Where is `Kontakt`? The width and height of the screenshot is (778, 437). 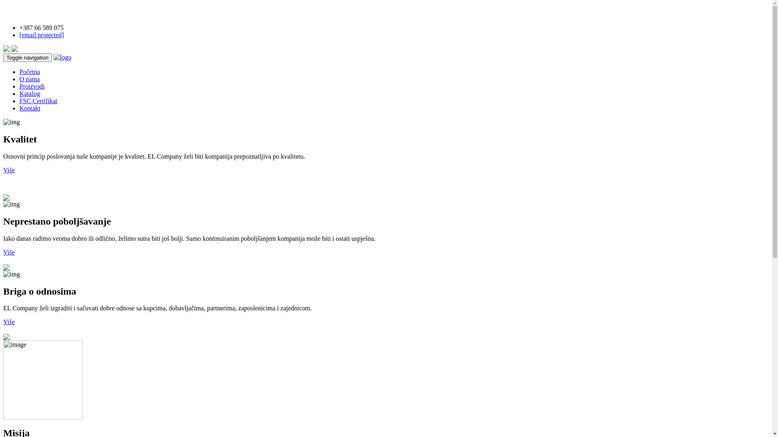 Kontakt is located at coordinates (30, 108).